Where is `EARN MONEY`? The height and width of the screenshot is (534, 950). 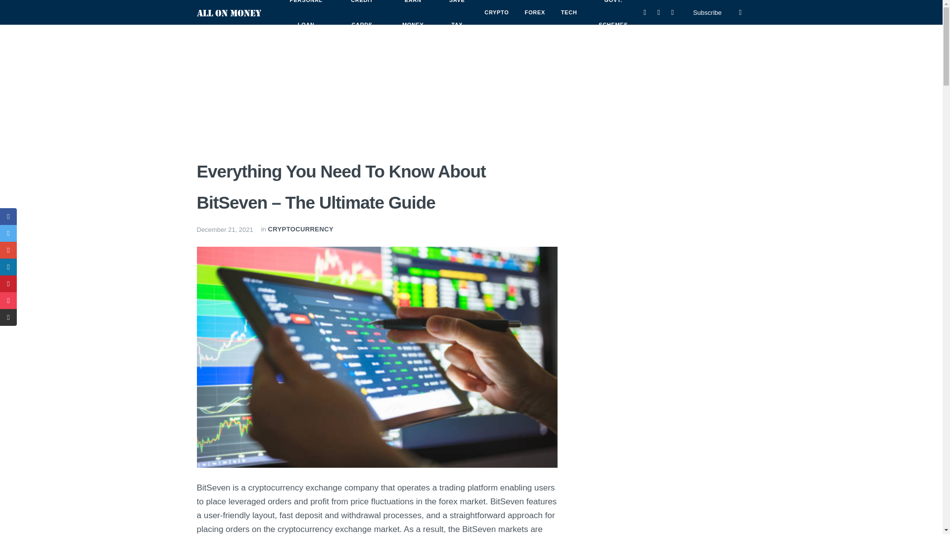 EARN MONEY is located at coordinates (413, 18).